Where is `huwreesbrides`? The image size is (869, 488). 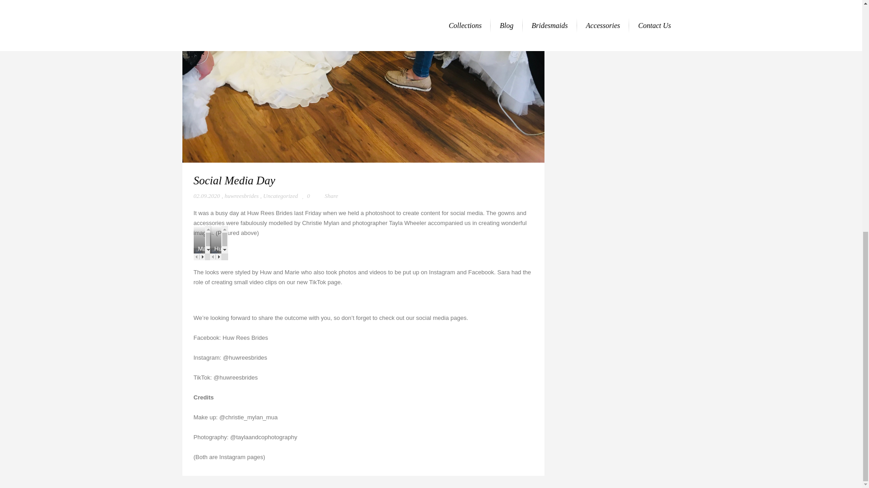
huwreesbrides is located at coordinates (241, 196).